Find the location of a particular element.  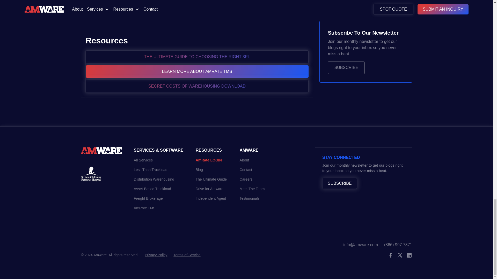

The Ultimate Guide is located at coordinates (211, 179).